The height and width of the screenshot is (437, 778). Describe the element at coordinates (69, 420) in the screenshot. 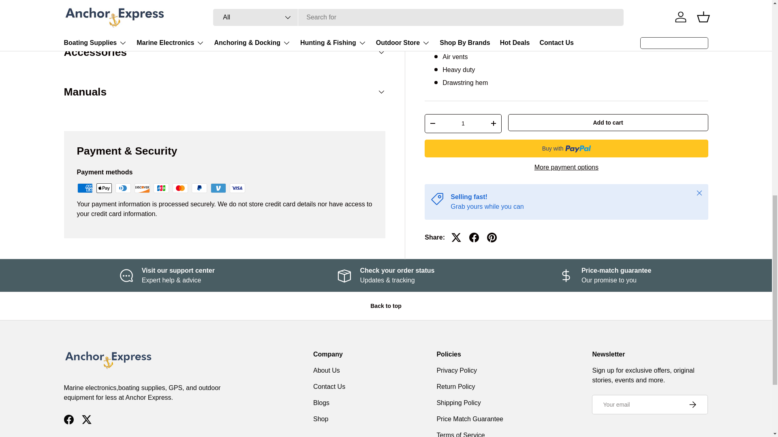

I see `Anchor Express on Facebook` at that location.